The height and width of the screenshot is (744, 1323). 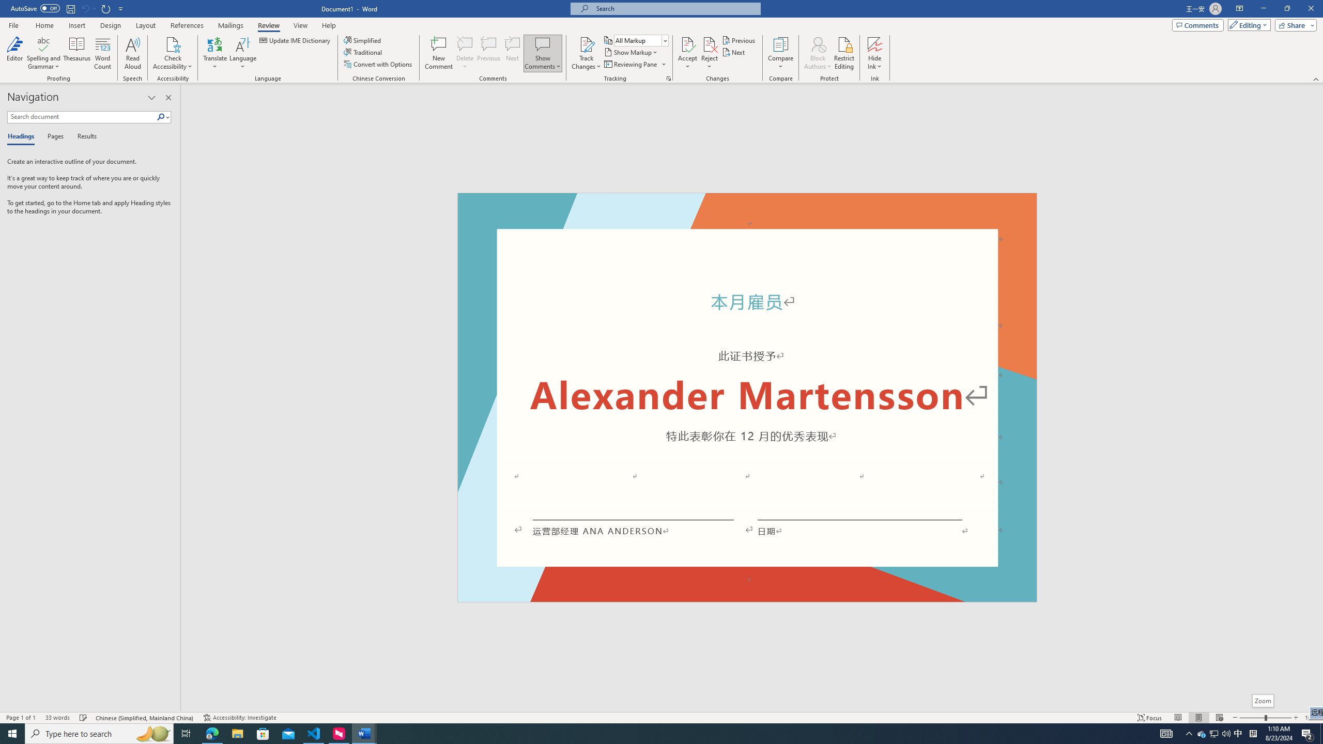 What do you see at coordinates (85, 8) in the screenshot?
I see `Can't Undo` at bounding box center [85, 8].